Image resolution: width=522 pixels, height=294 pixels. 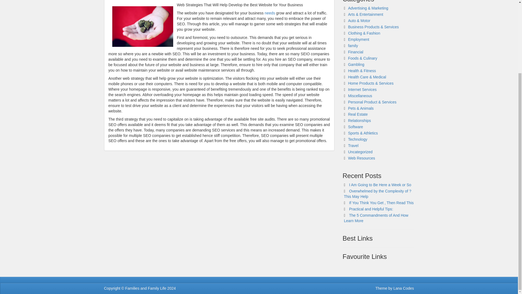 I want to click on I Am Going to Be Here a Week or So, so click(x=380, y=185).